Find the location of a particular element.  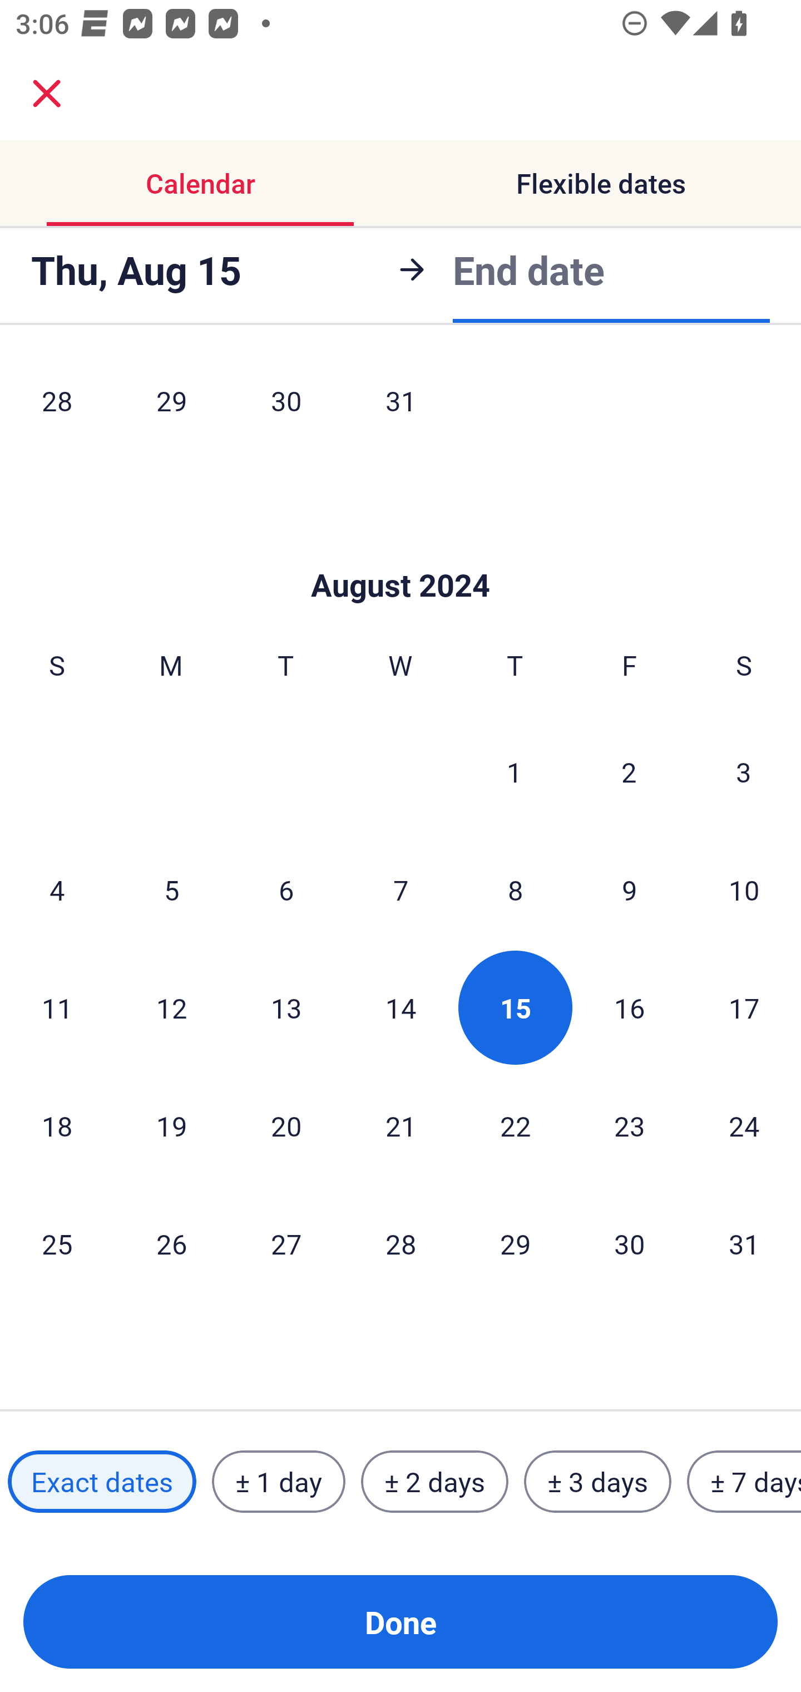

24 Saturday, August 24, 2024 is located at coordinates (744, 1125).